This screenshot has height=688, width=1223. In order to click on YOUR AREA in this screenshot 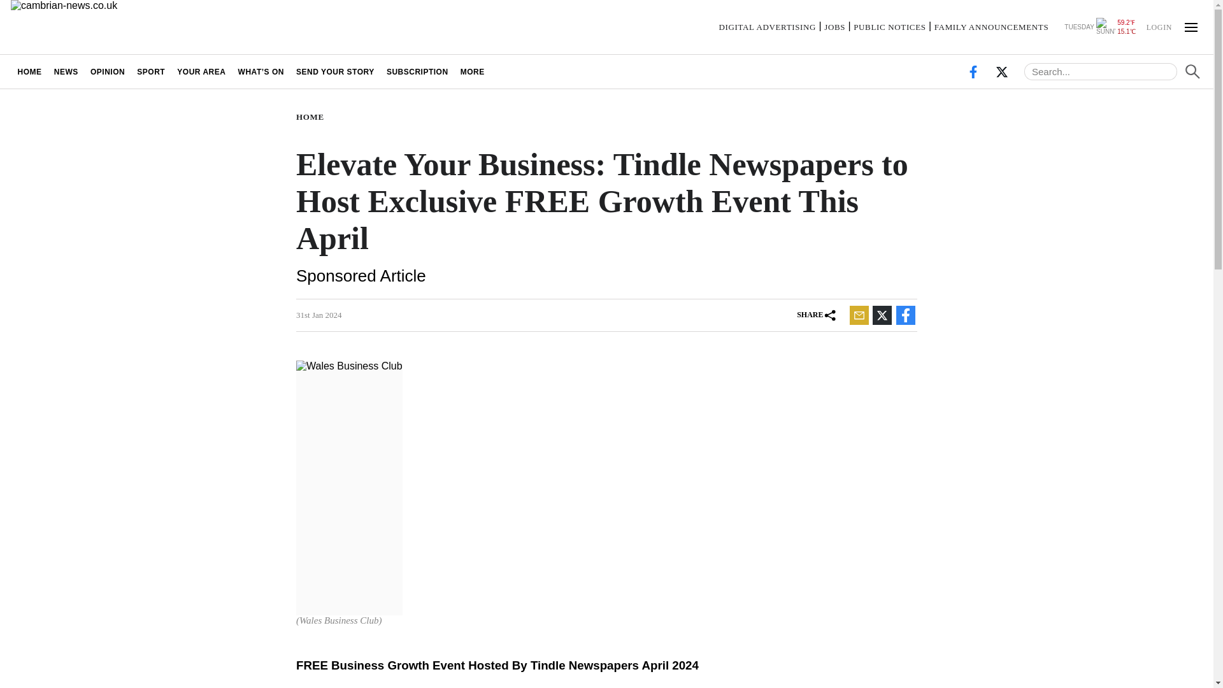, I will do `click(201, 71)`.